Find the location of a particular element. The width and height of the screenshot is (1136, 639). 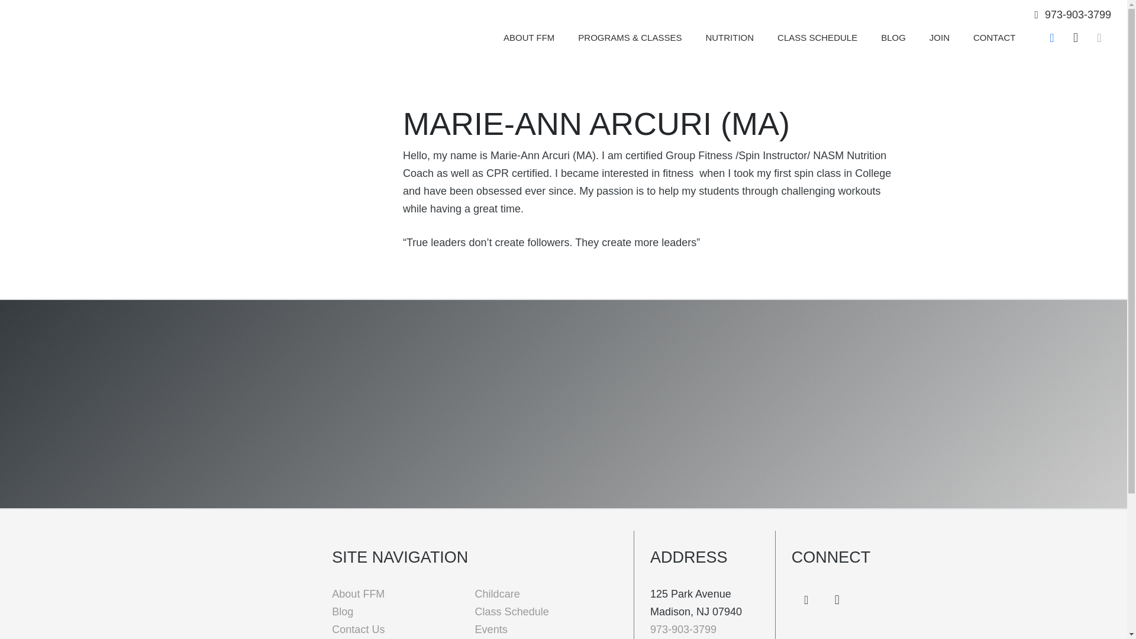

Class Schedule is located at coordinates (511, 612).